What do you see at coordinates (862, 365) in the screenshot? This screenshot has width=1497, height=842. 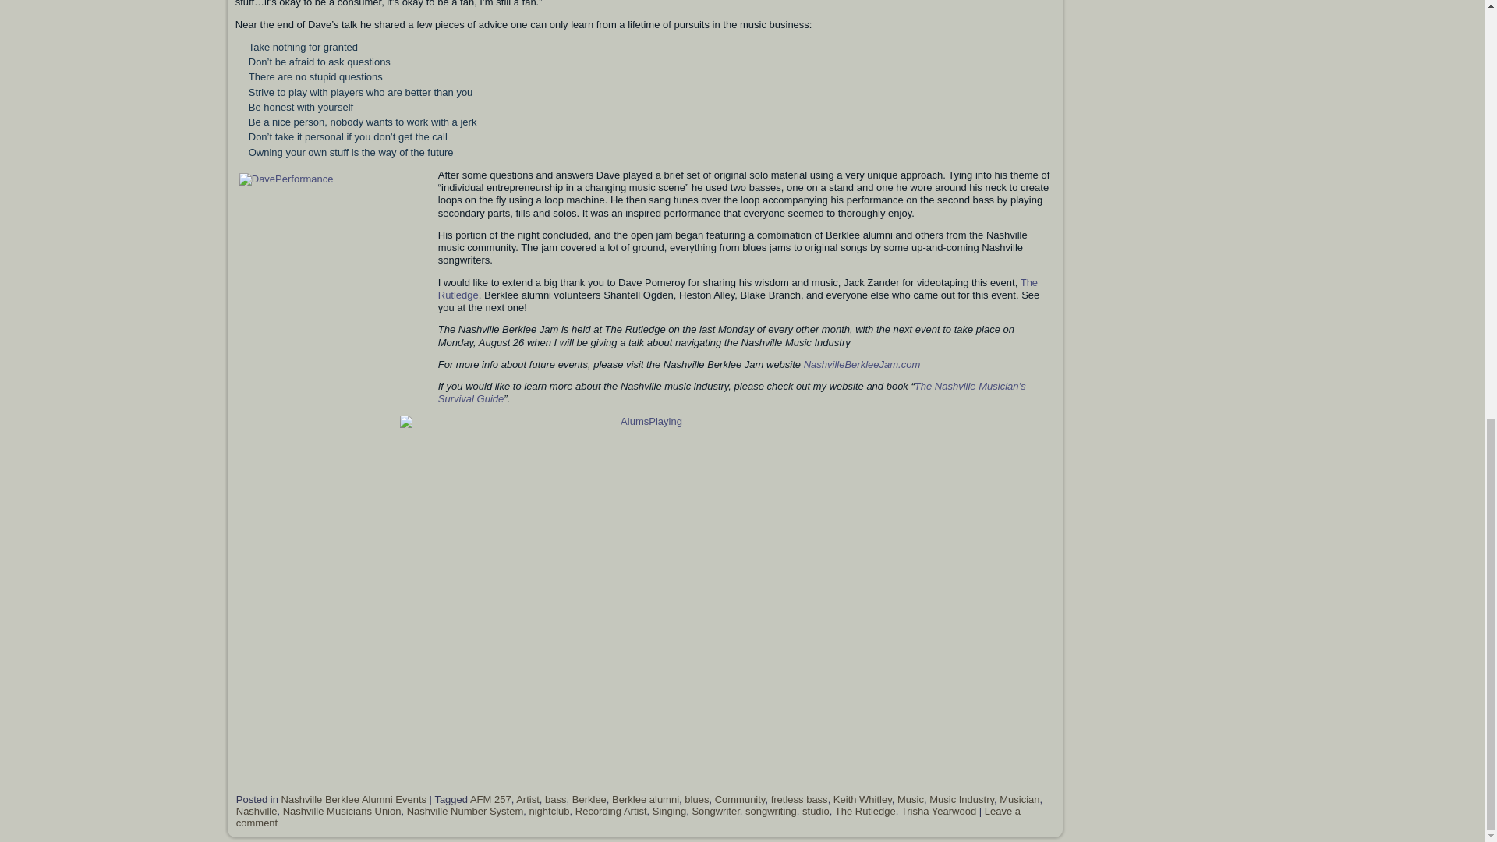 I see `NashvilleBerkleeJam.com` at bounding box center [862, 365].